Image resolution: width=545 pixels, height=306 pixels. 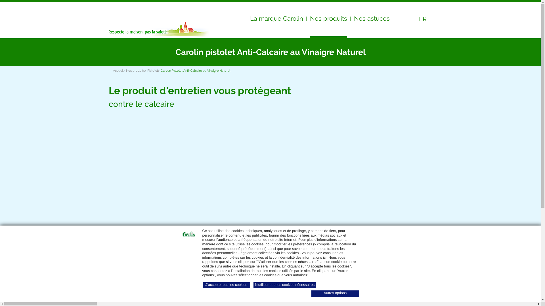 I want to click on Autres options, so click(x=335, y=294).